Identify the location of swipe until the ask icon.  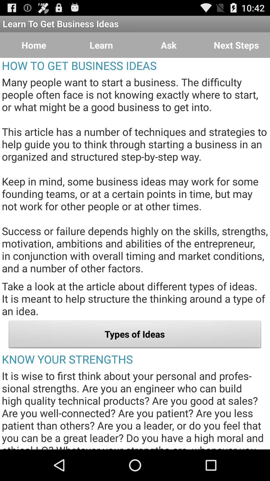
(169, 45).